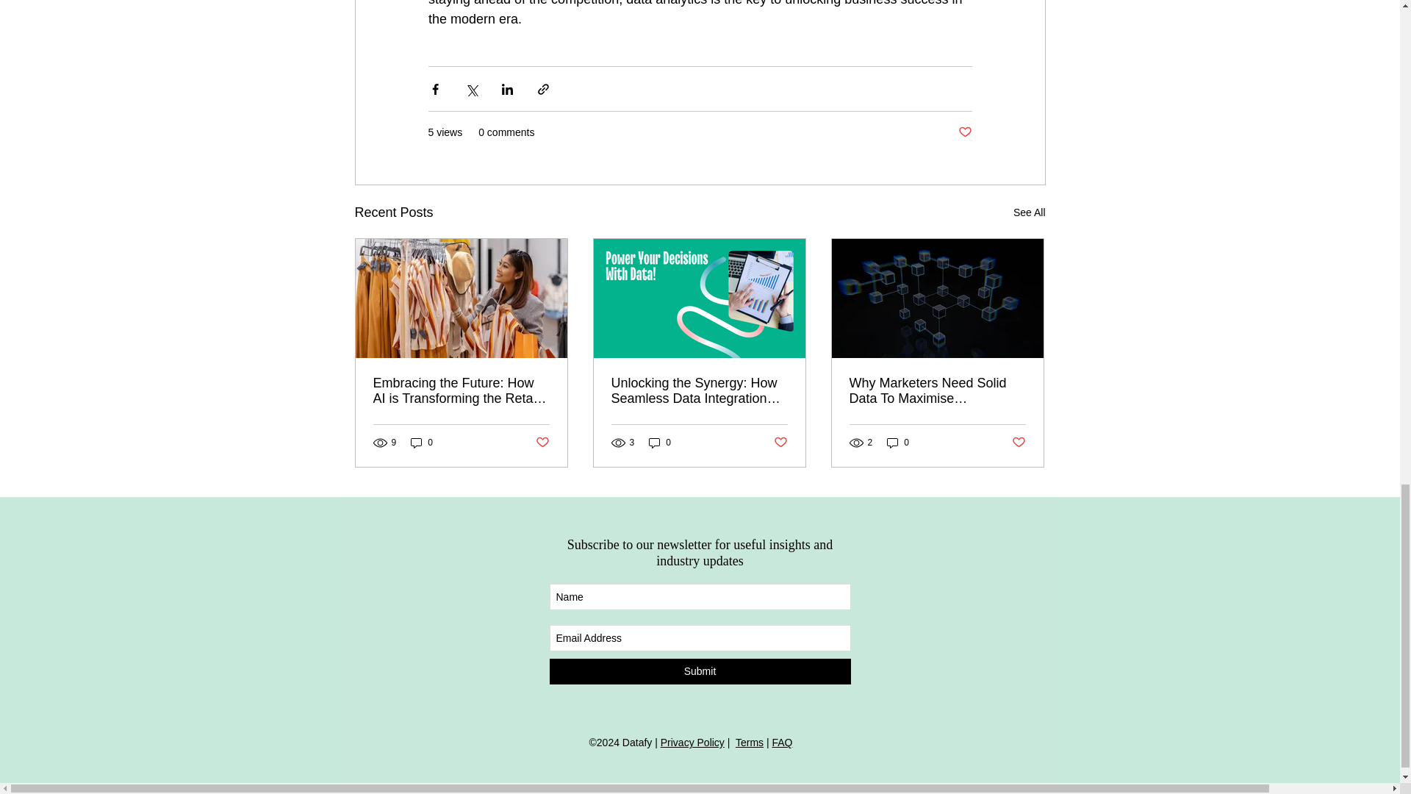  I want to click on Post not marked as liked, so click(1019, 443).